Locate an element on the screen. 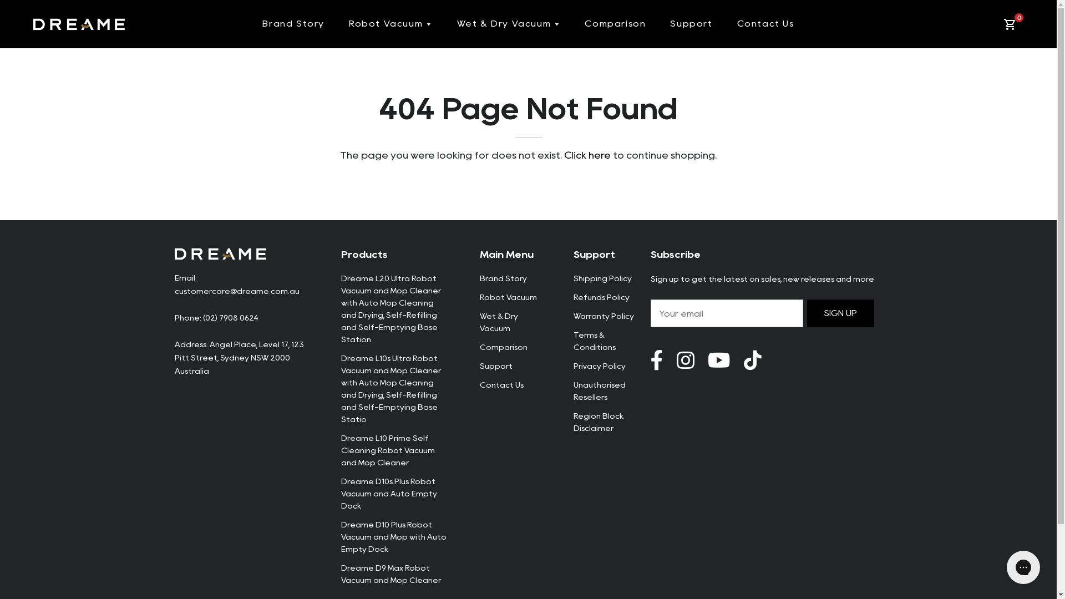  Wet & Dry Vacuum is located at coordinates (509, 24).